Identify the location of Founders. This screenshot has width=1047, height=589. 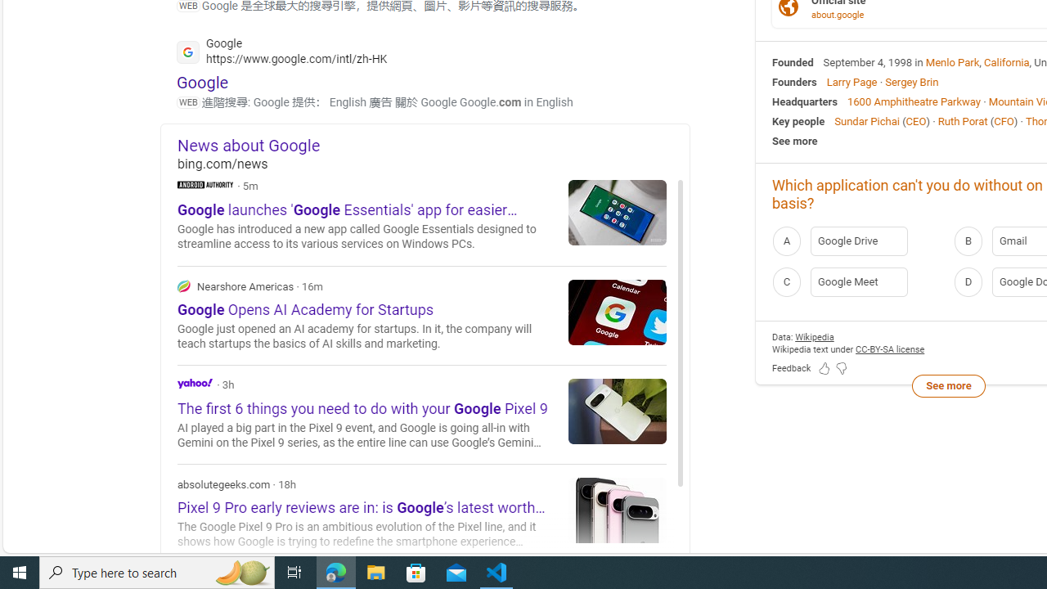
(794, 82).